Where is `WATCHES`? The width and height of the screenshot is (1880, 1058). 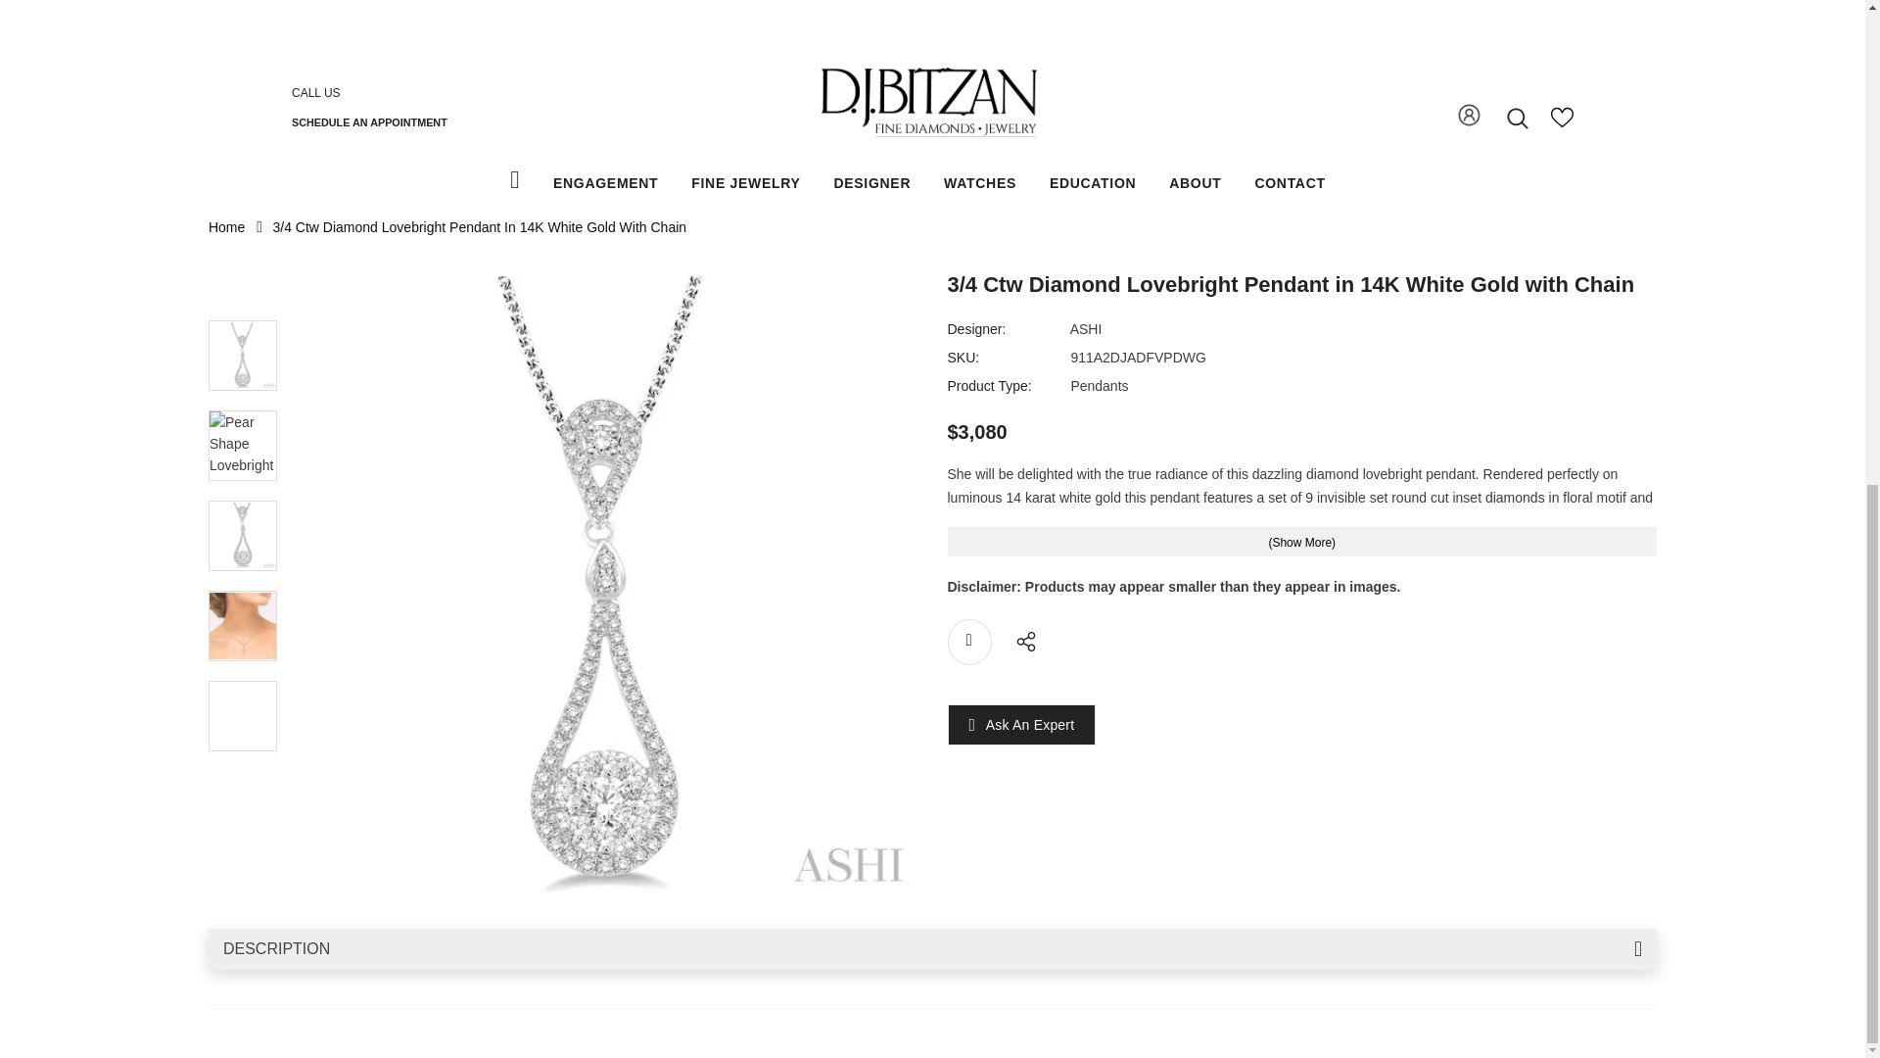
WATCHES is located at coordinates (979, 183).